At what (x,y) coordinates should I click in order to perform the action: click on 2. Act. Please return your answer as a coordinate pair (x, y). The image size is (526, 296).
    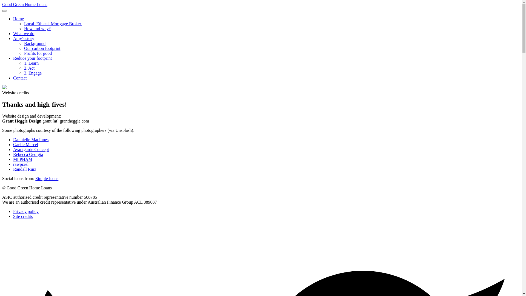
    Looking at the image, I should click on (29, 68).